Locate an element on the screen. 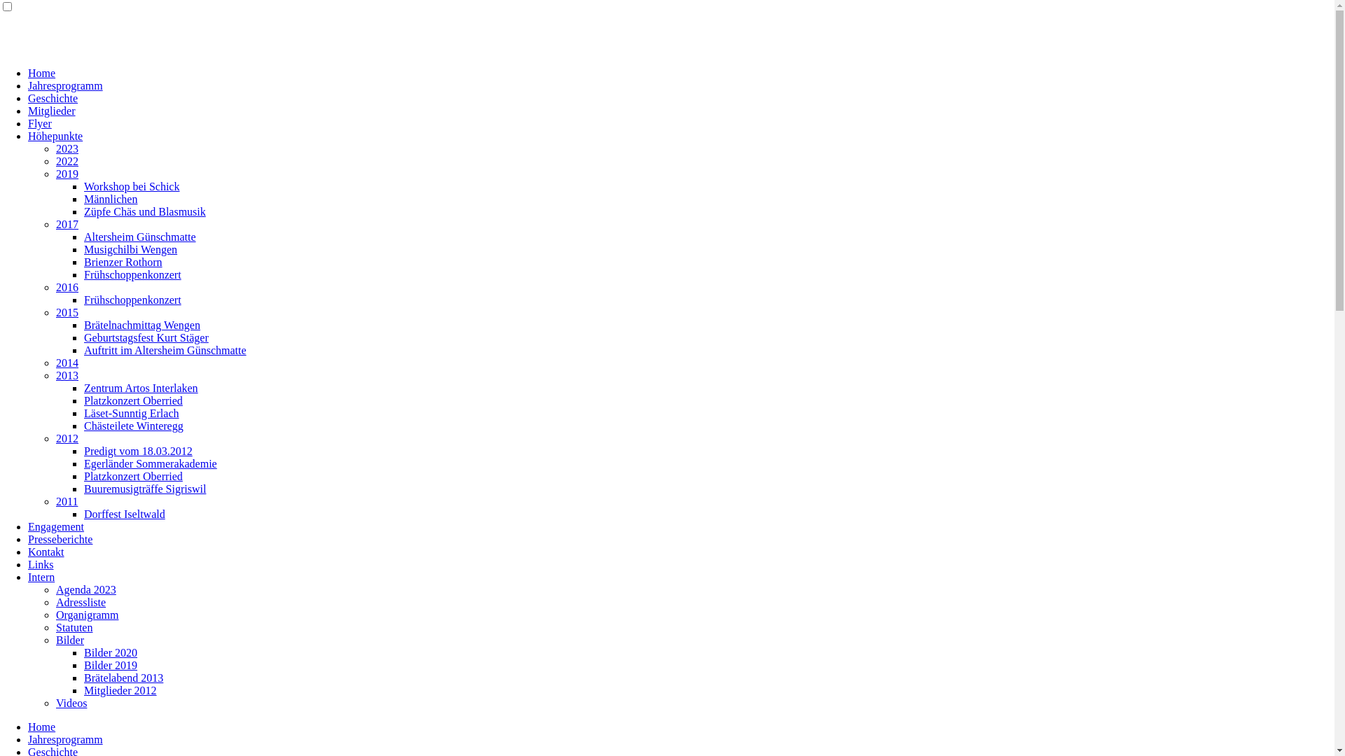 The width and height of the screenshot is (1345, 756). Jahresprogramm is located at coordinates (66, 85).